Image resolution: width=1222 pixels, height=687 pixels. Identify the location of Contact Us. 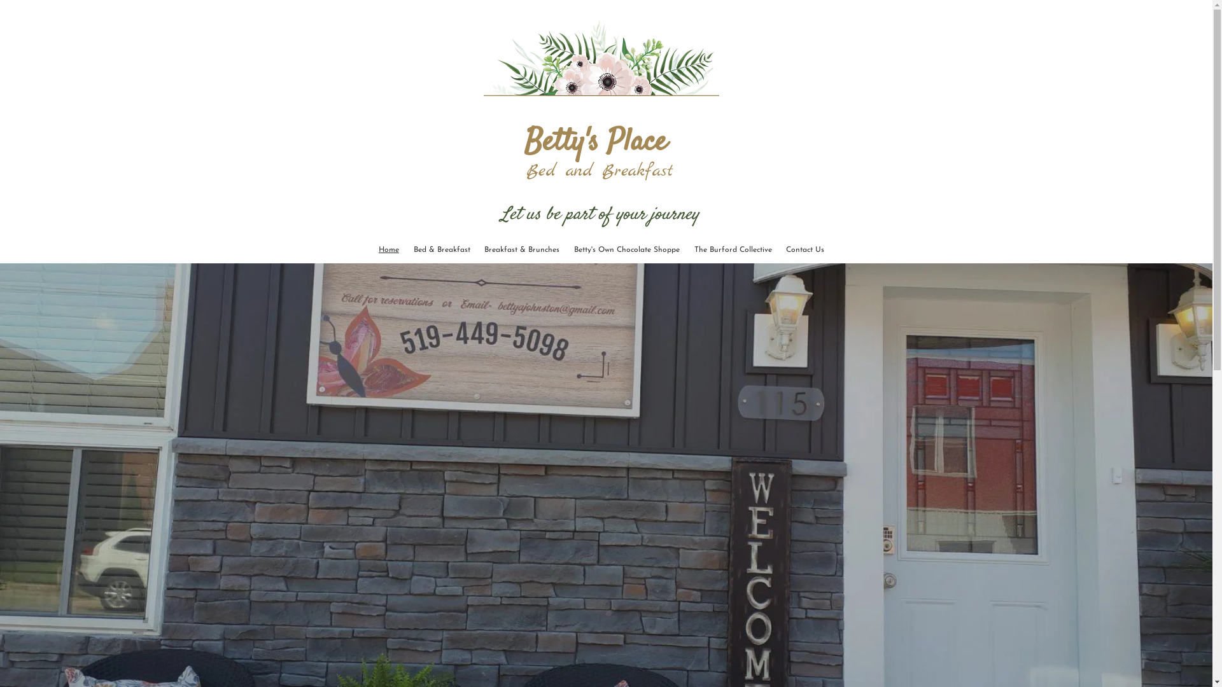
(806, 250).